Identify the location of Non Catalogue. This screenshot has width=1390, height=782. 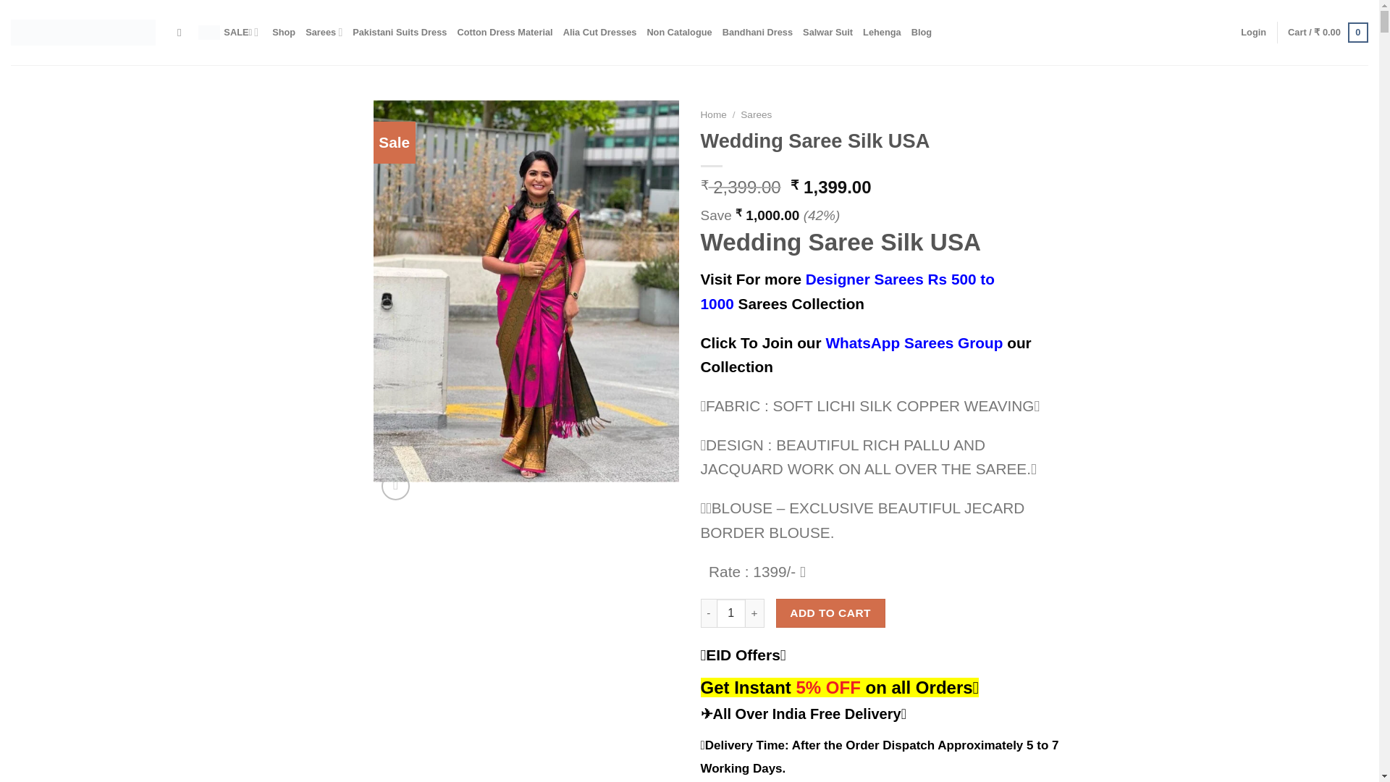
(679, 32).